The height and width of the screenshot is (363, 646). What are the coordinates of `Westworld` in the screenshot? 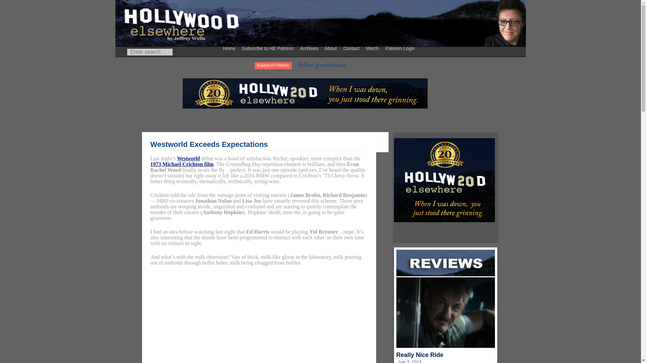 It's located at (188, 158).